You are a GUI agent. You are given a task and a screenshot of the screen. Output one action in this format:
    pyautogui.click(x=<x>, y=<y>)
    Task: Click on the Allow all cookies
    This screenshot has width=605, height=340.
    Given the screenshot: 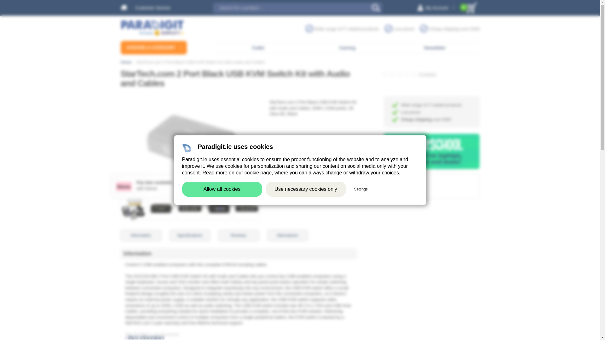 What is the action you would take?
    pyautogui.click(x=222, y=189)
    